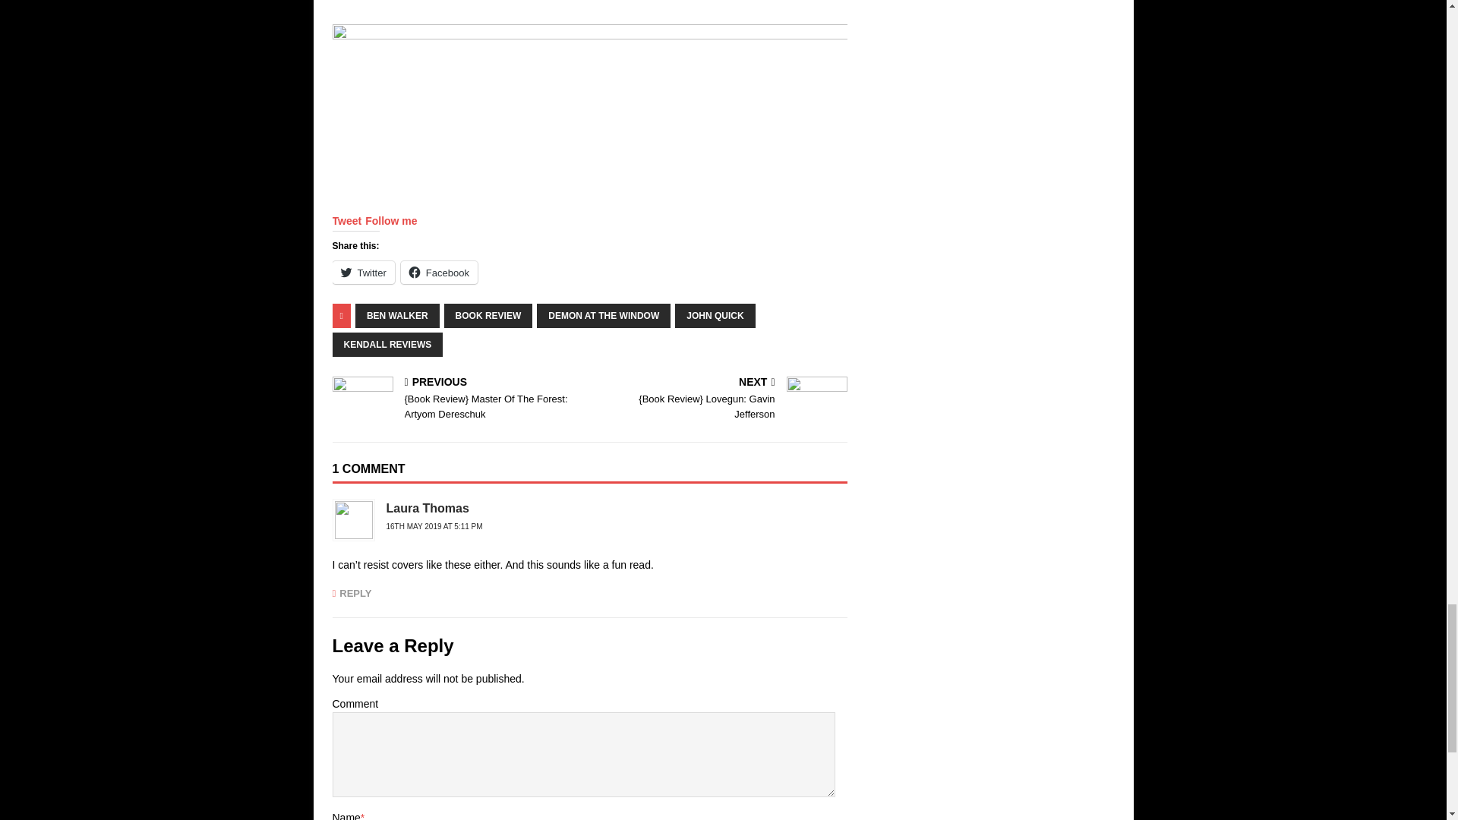  What do you see at coordinates (363, 272) in the screenshot?
I see `Twitter` at bounding box center [363, 272].